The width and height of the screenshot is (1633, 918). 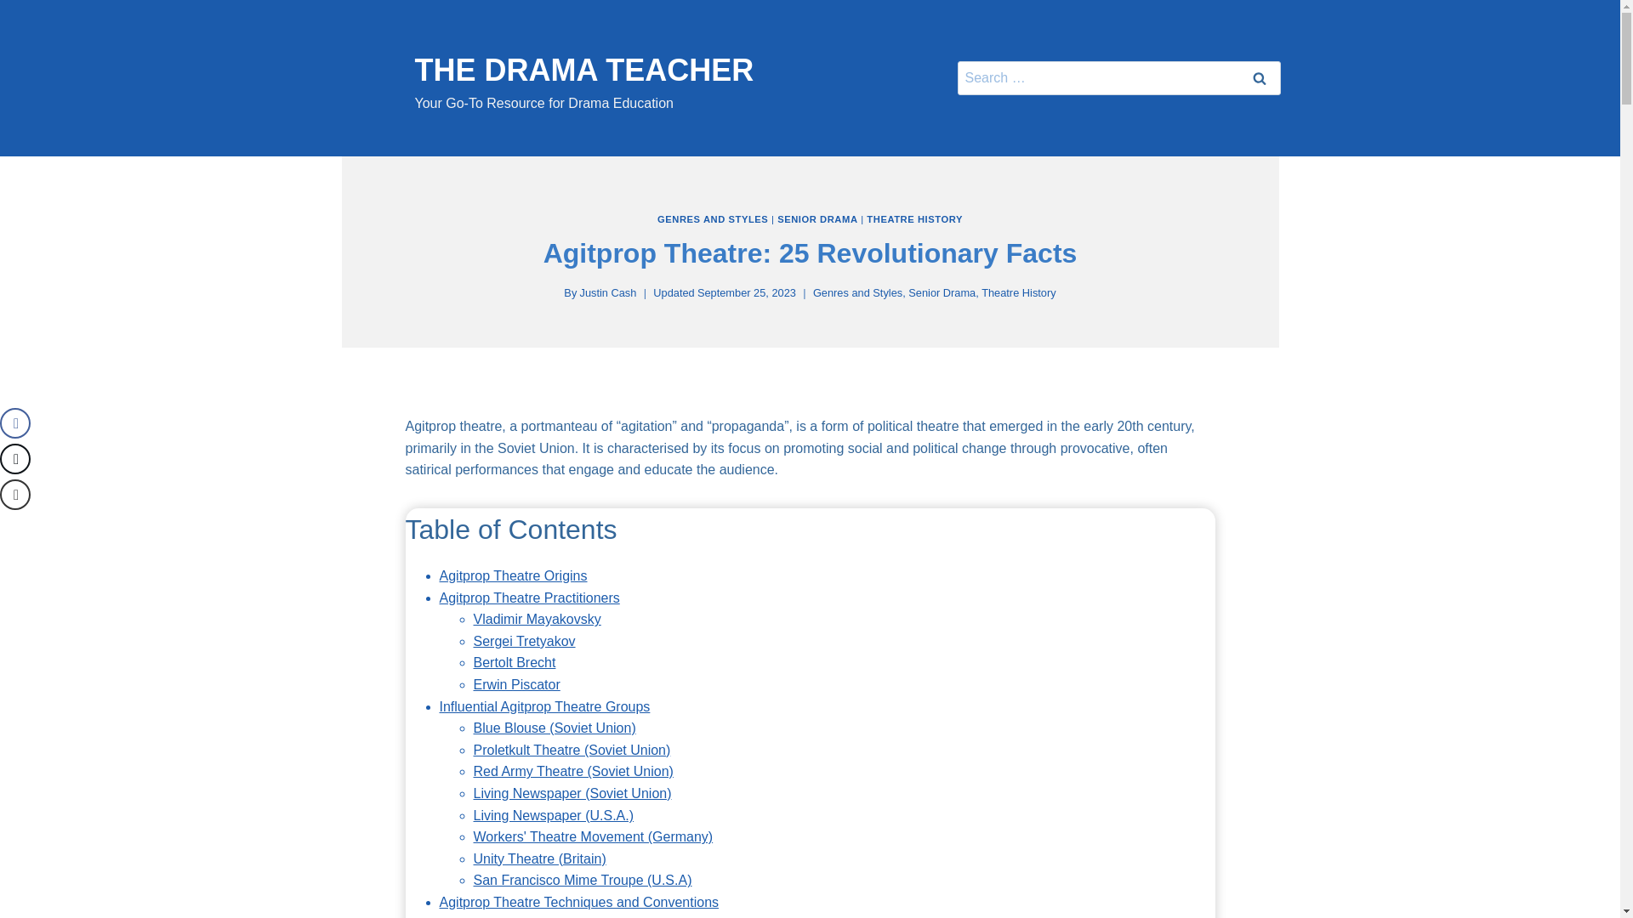 What do you see at coordinates (537, 619) in the screenshot?
I see `GENRES AND STYLES` at bounding box center [537, 619].